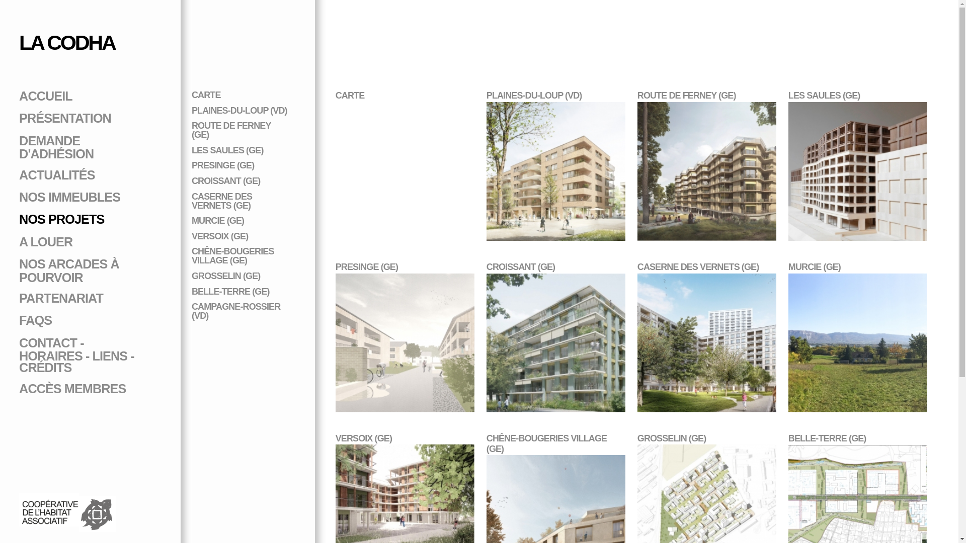 This screenshot has height=543, width=966. I want to click on PLAINES-DU-LOUP (VD), so click(239, 111).